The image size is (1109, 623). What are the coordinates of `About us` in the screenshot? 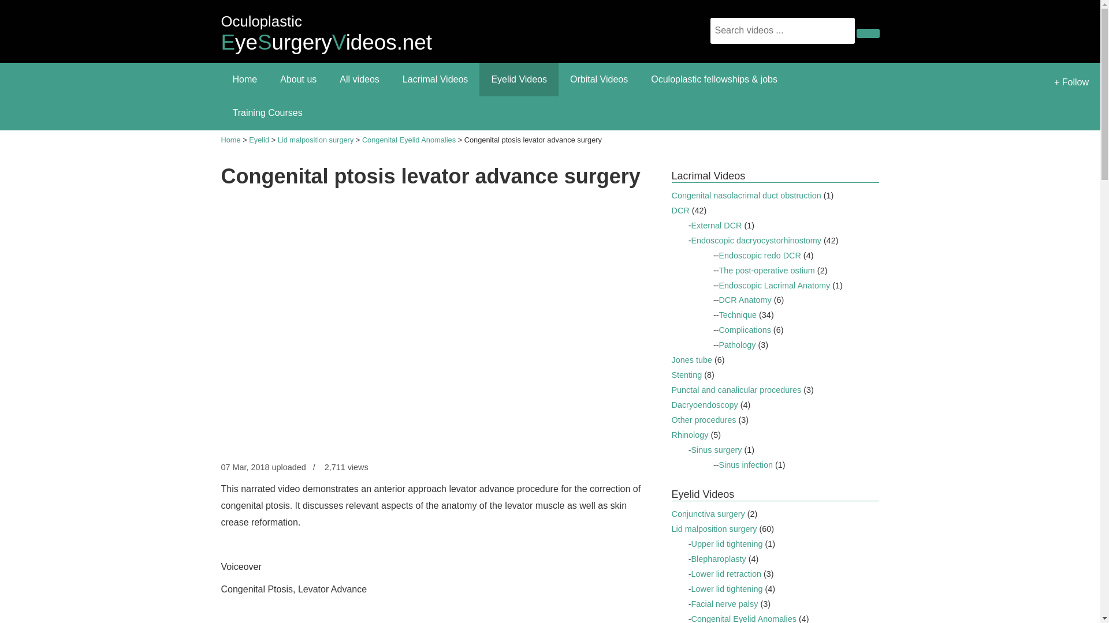 It's located at (298, 80).